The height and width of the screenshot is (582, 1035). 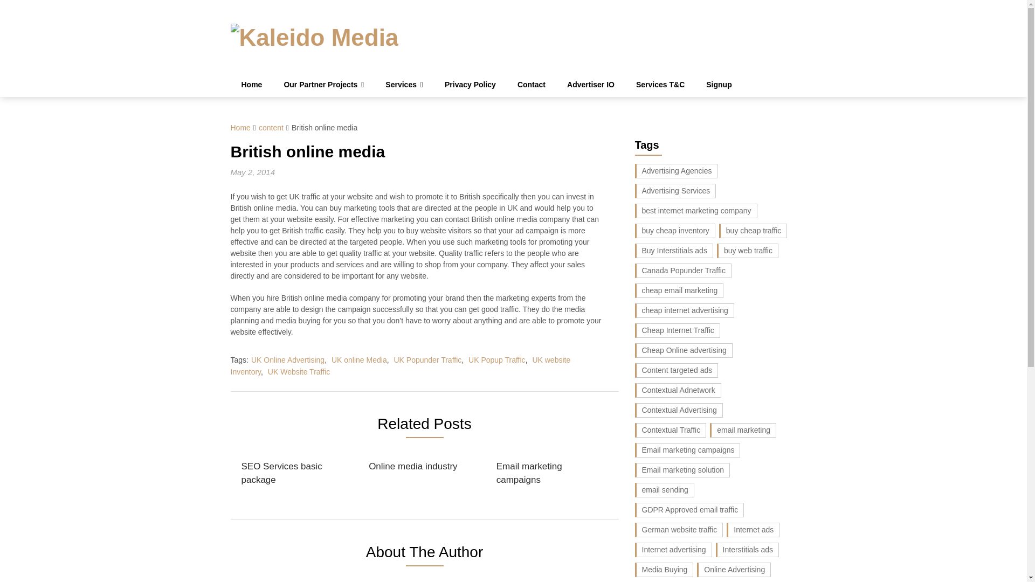 What do you see at coordinates (753, 231) in the screenshot?
I see `buy cheap traffic` at bounding box center [753, 231].